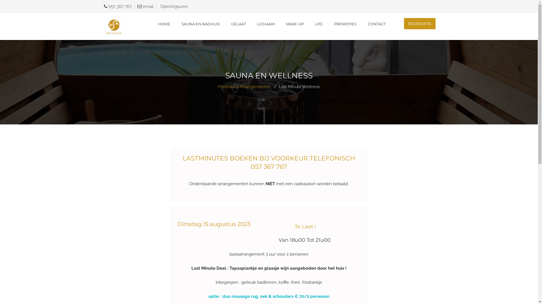  Describe the element at coordinates (345, 24) in the screenshot. I see `PROMOTIES` at that location.